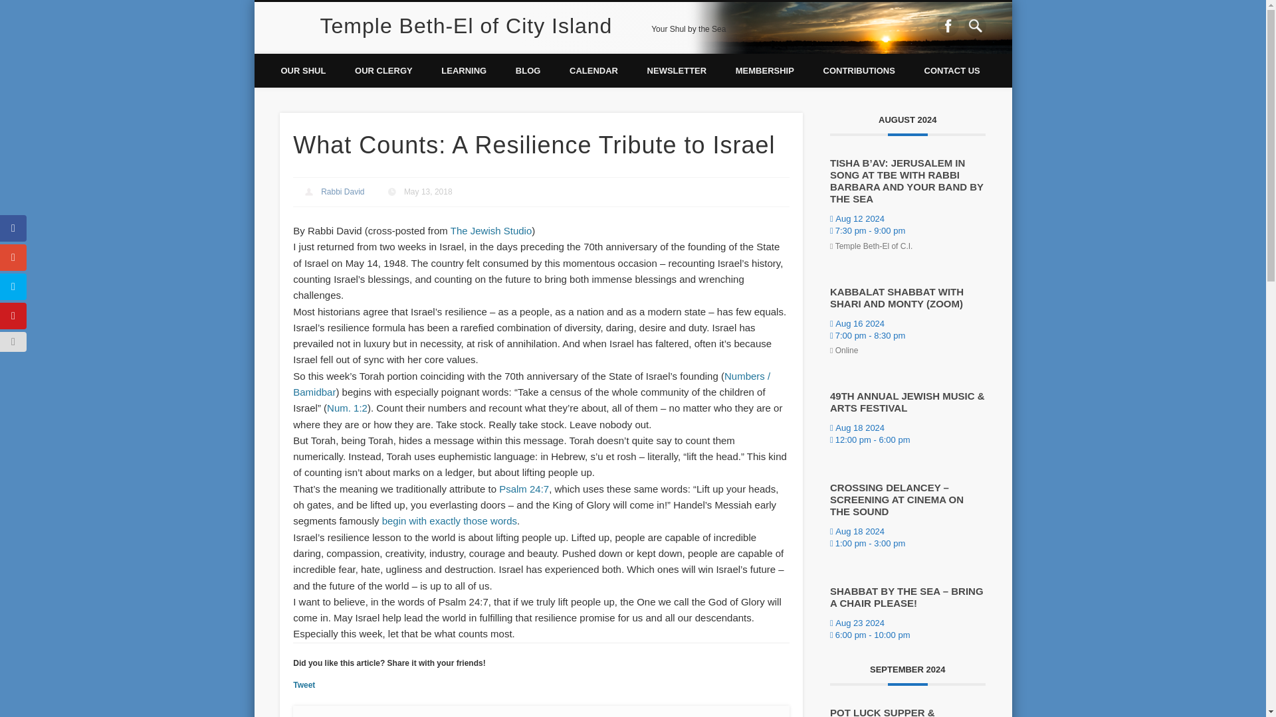 The width and height of the screenshot is (1276, 717). Describe the element at coordinates (342, 191) in the screenshot. I see `Rabbi David` at that location.